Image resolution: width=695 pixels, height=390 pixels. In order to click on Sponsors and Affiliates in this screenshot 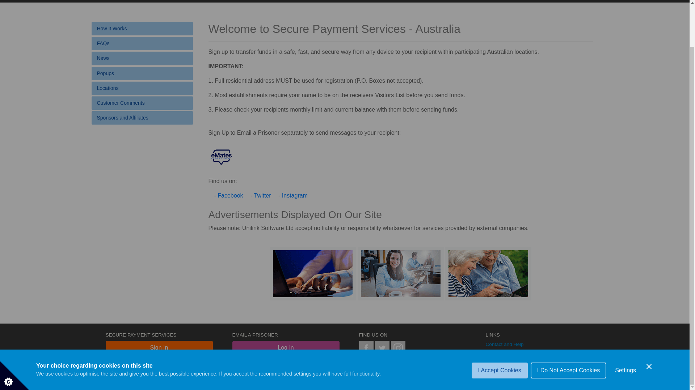, I will do `click(142, 118)`.